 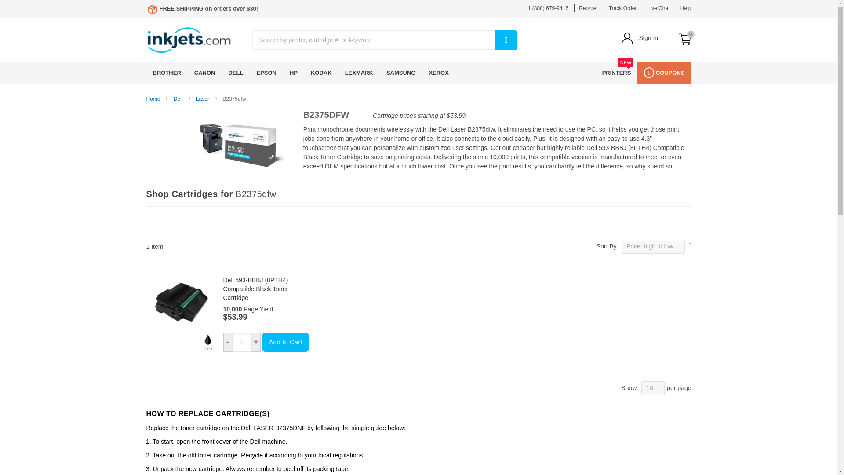 I want to click on Live Chat, so click(x=658, y=8).